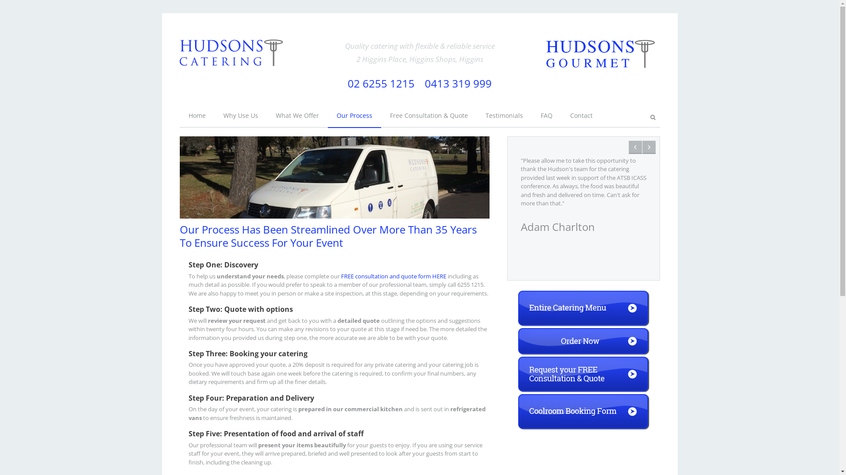  Describe the element at coordinates (582, 116) in the screenshot. I see `Contact` at that location.